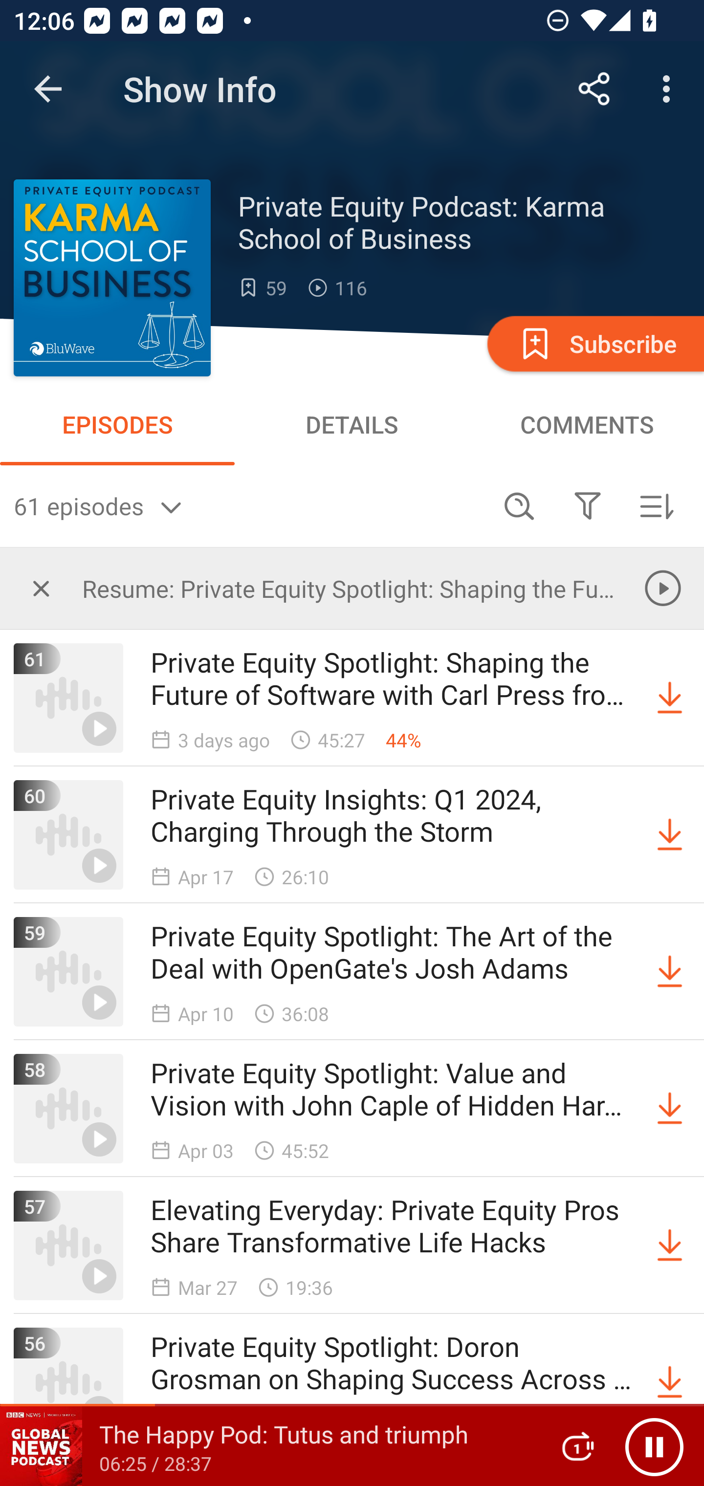 The width and height of the screenshot is (704, 1486). Describe the element at coordinates (670, 698) in the screenshot. I see `Download` at that location.